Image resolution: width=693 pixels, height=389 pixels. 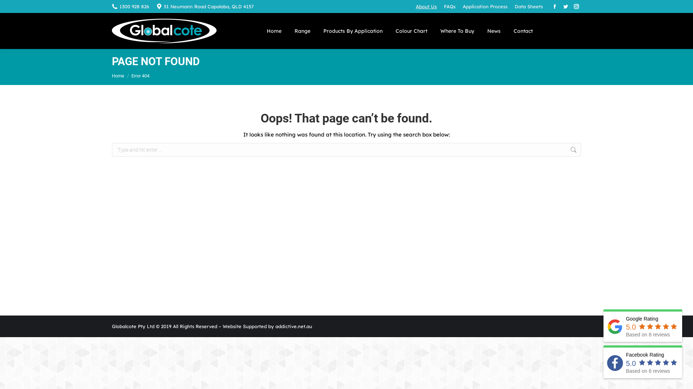 I want to click on Colour Chart, so click(x=411, y=31).